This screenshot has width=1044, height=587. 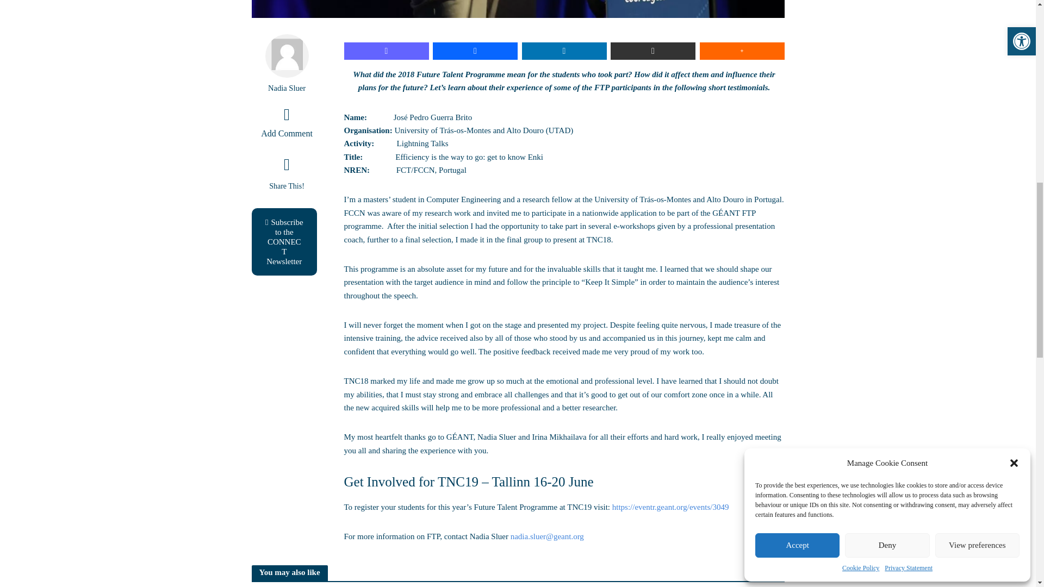 I want to click on Share this on Facebook, so click(x=475, y=51).